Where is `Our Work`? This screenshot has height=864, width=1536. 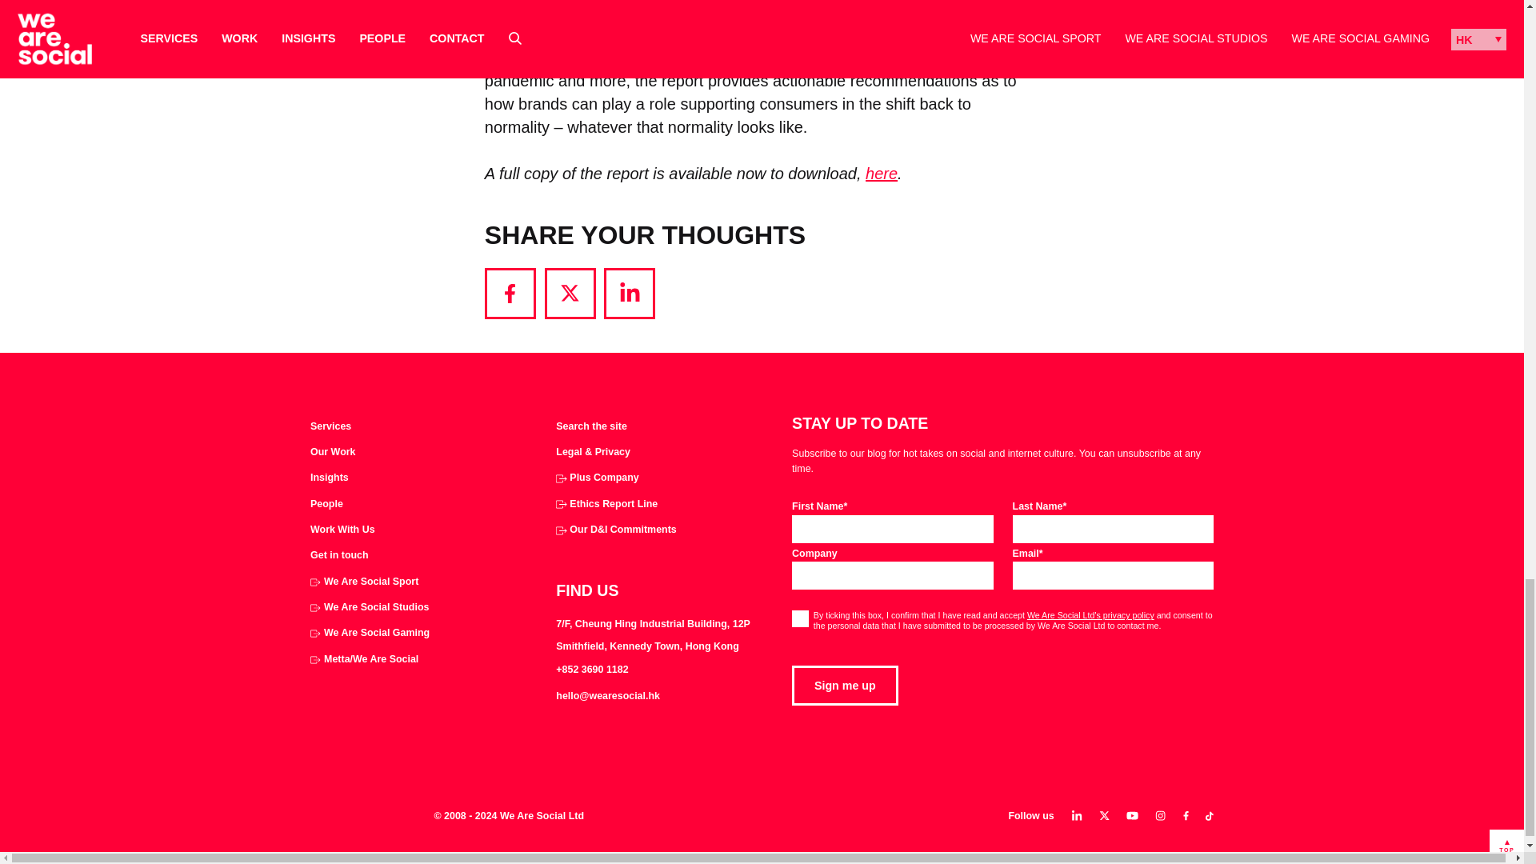
Our Work is located at coordinates (332, 453).